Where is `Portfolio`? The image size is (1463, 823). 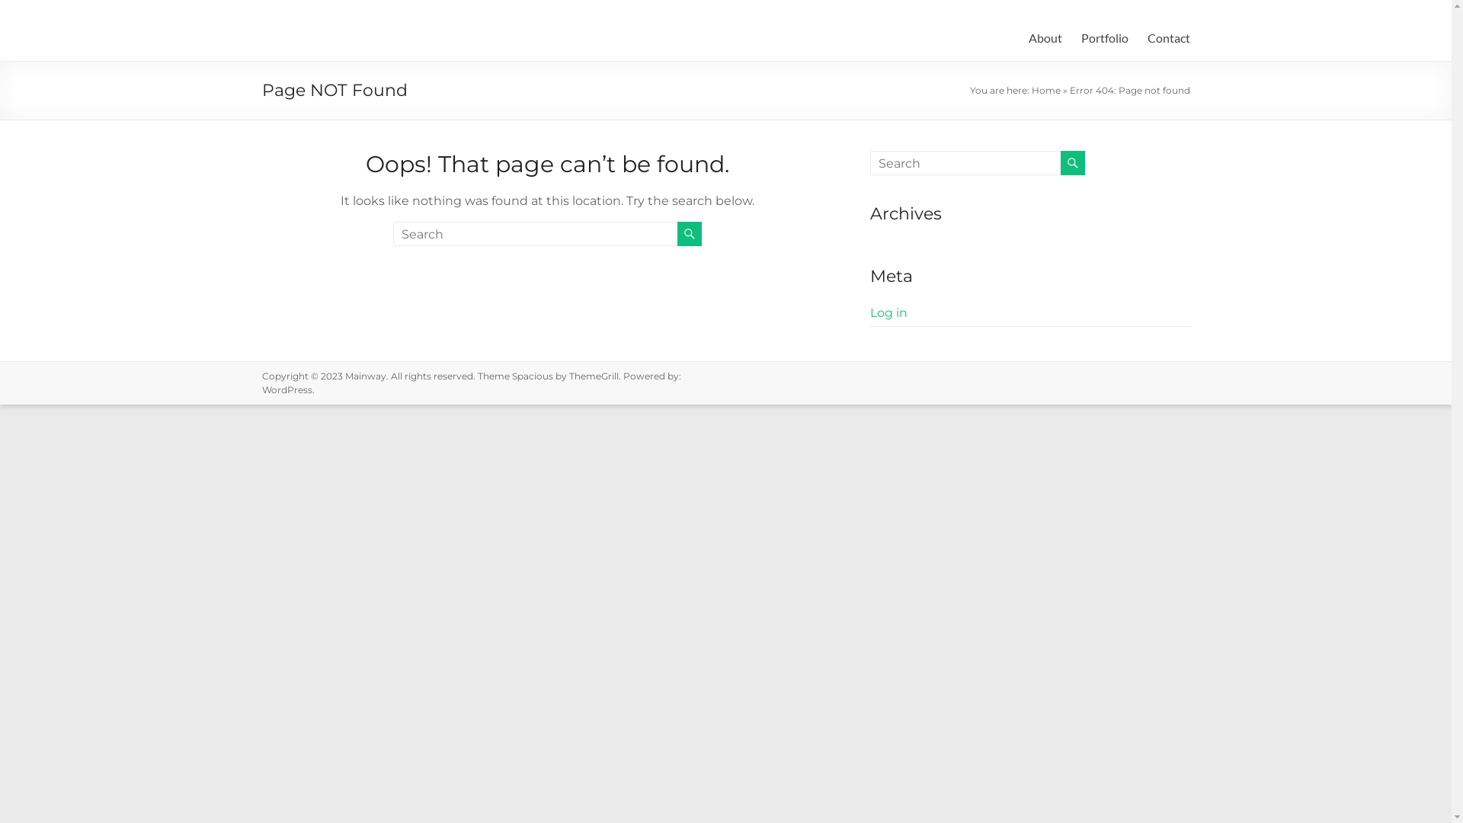
Portfolio is located at coordinates (1104, 38).